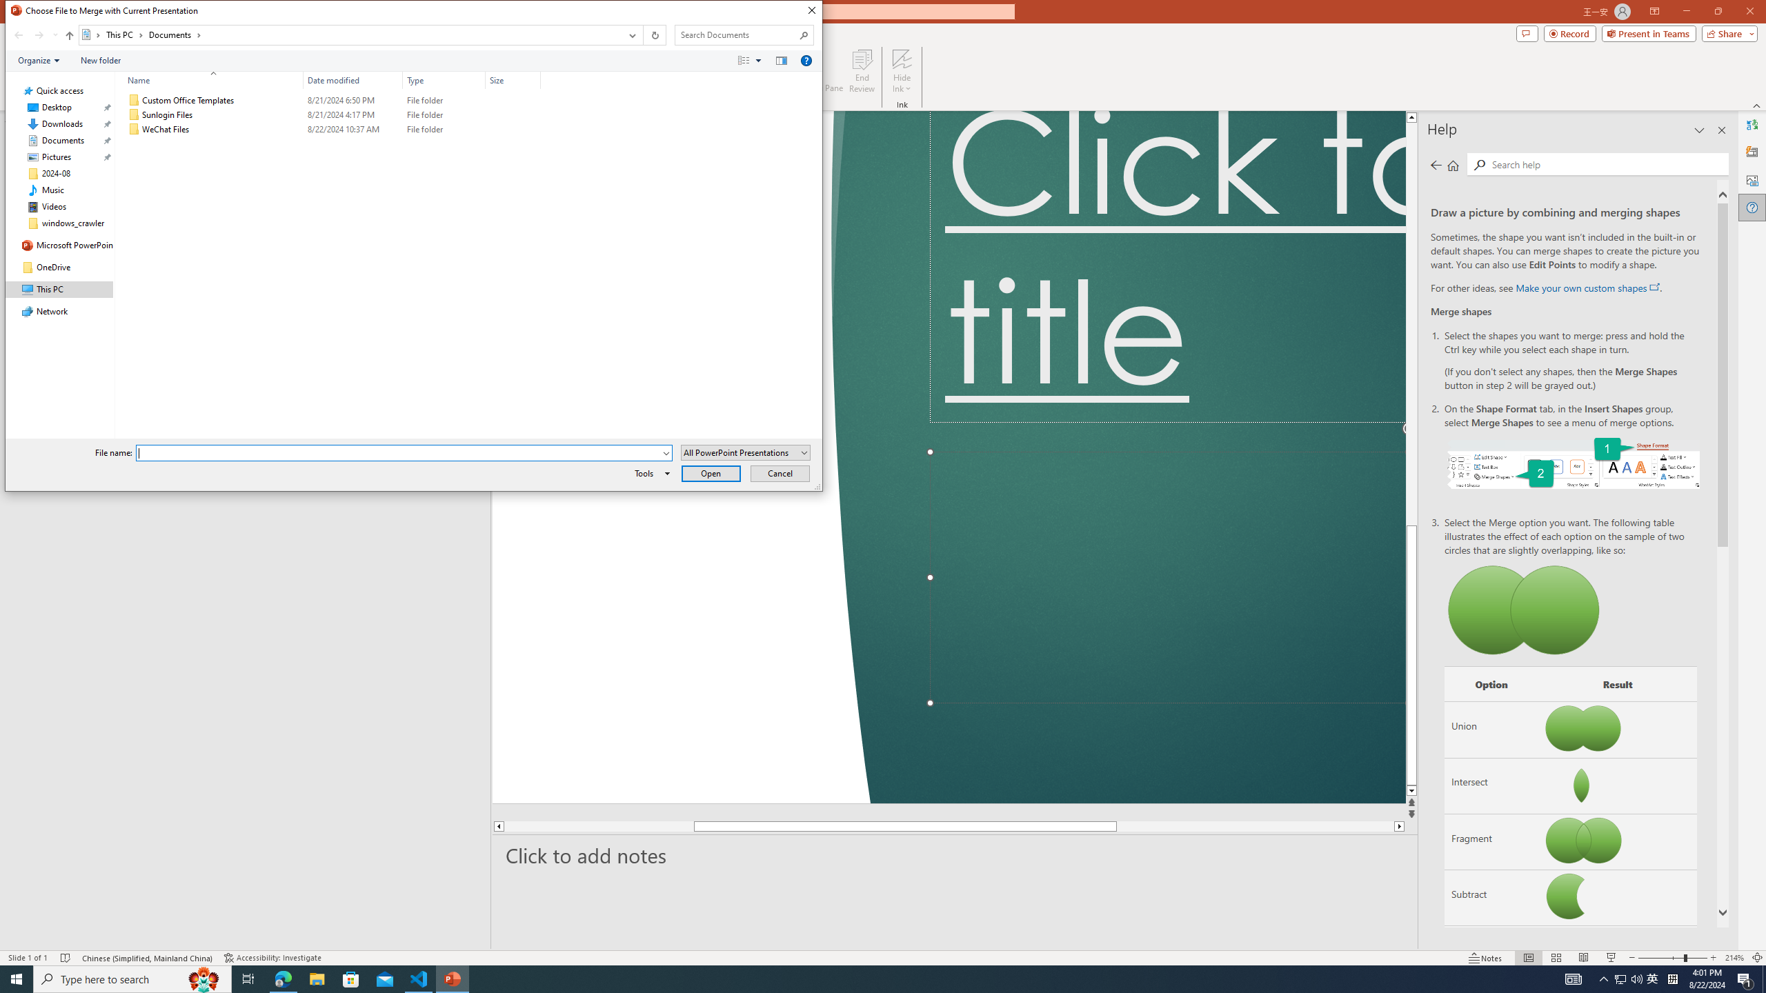 The height and width of the screenshot is (993, 1766). What do you see at coordinates (1491, 954) in the screenshot?
I see `Combine` at bounding box center [1491, 954].